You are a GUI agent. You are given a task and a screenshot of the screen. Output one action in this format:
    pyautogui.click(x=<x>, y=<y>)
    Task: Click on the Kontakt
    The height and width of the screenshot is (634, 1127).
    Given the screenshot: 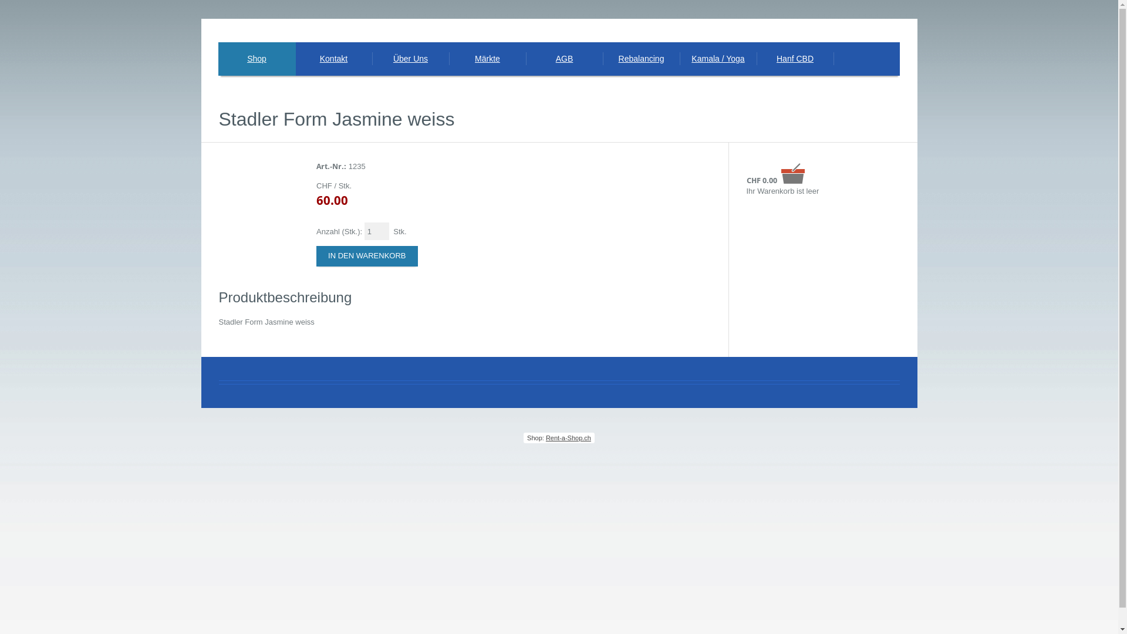 What is the action you would take?
    pyautogui.click(x=333, y=59)
    